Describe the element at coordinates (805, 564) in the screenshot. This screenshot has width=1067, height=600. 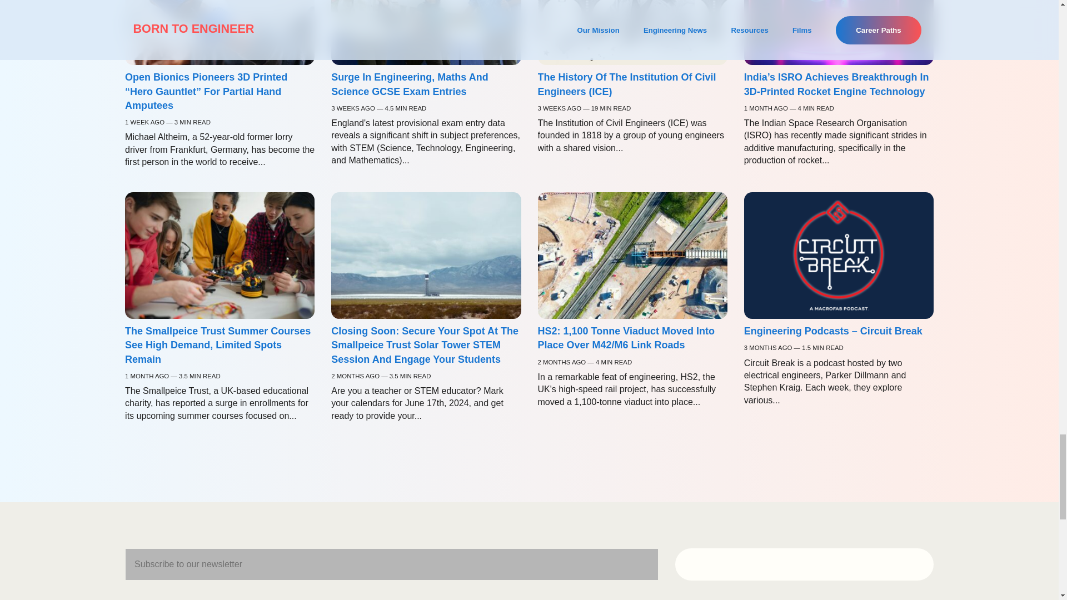
I see `Subscribe` at that location.